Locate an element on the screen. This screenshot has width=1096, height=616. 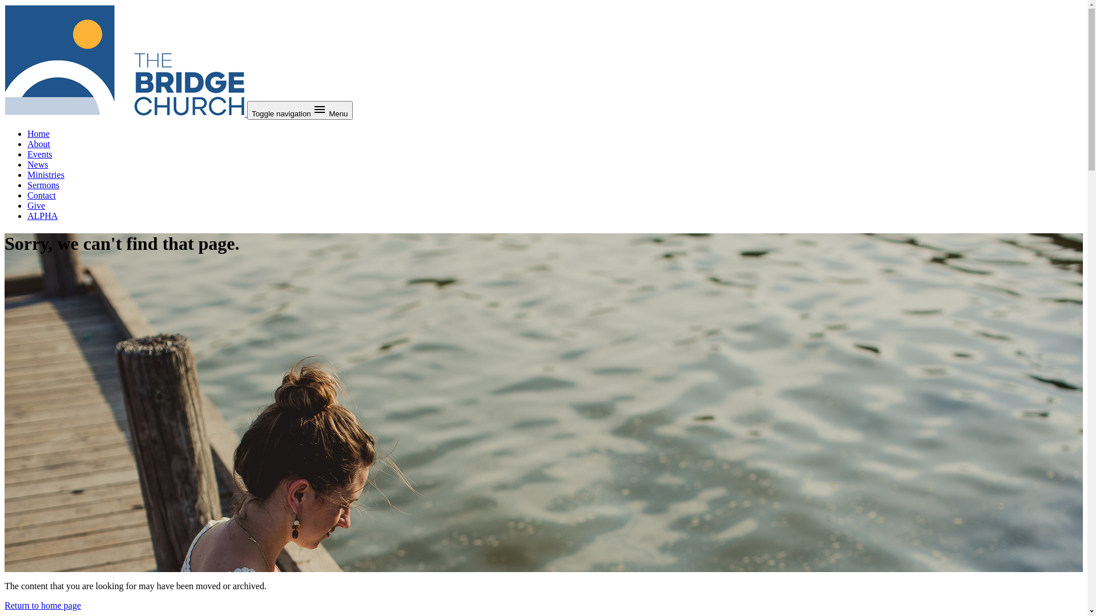
Contact is located at coordinates (42, 195).